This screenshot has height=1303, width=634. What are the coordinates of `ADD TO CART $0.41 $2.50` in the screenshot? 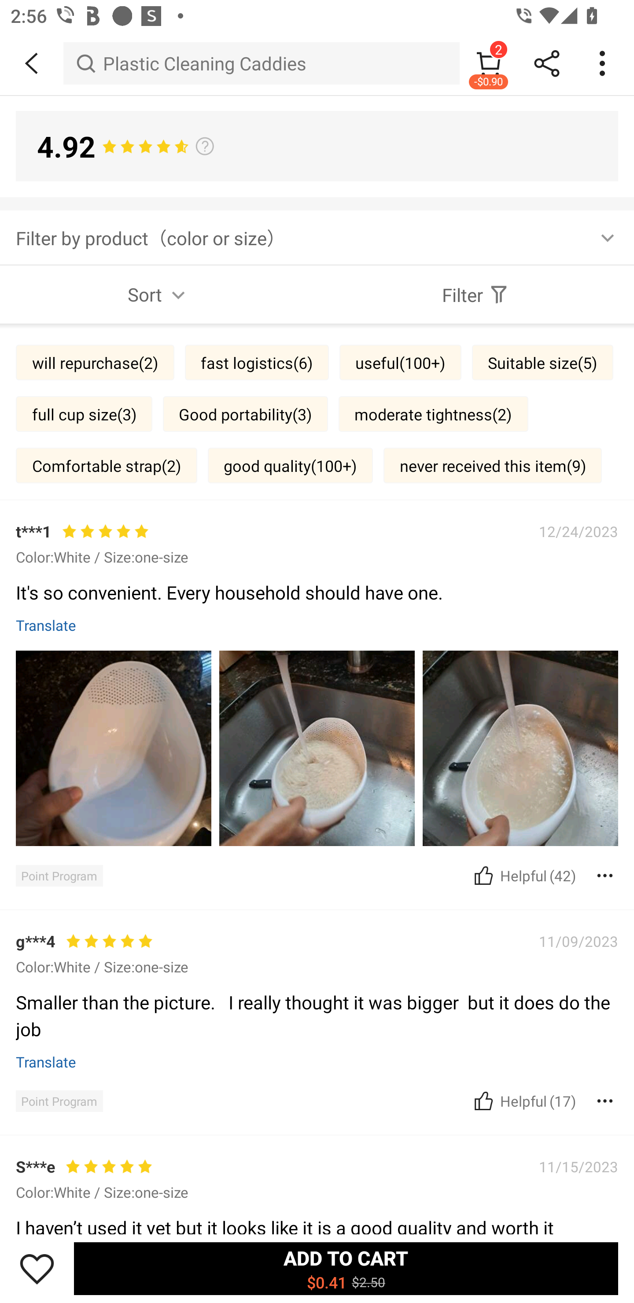 It's located at (346, 1268).